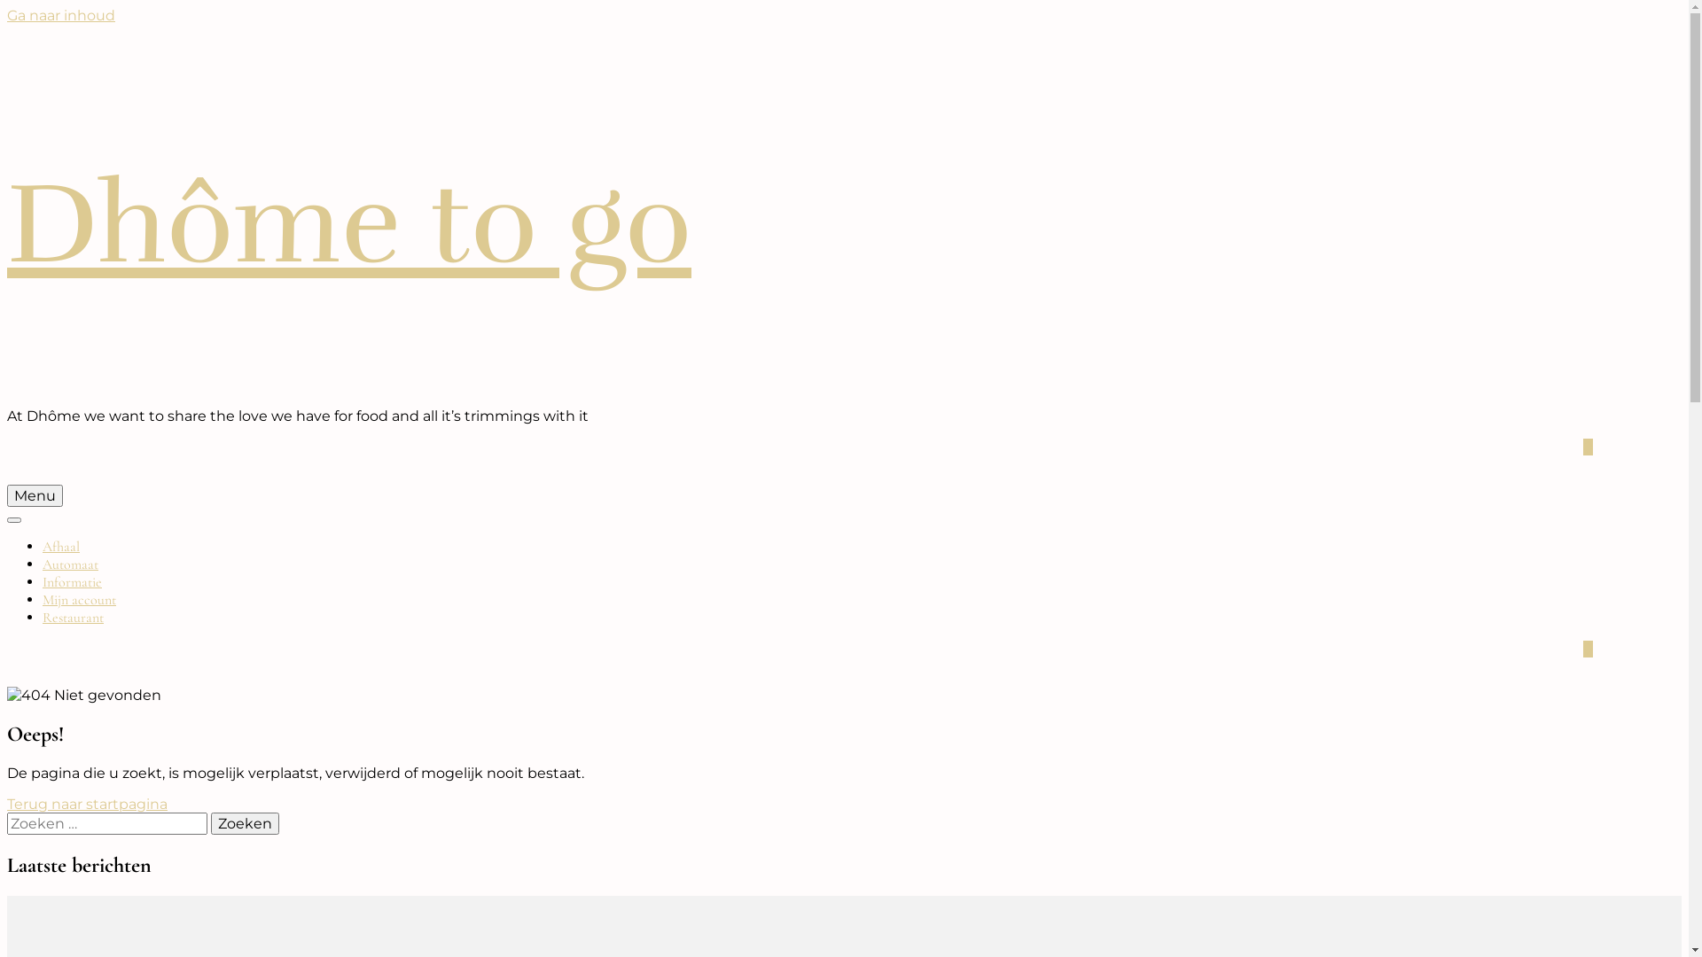 Image resolution: width=1702 pixels, height=957 pixels. What do you see at coordinates (1589, 447) in the screenshot?
I see `0` at bounding box center [1589, 447].